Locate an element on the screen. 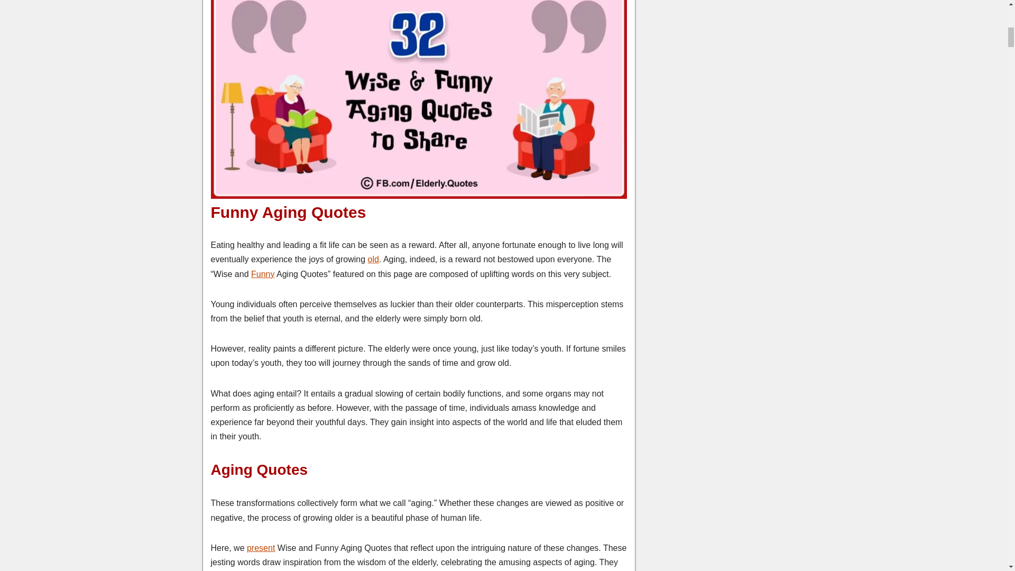 The width and height of the screenshot is (1015, 571). Funny is located at coordinates (262, 274).